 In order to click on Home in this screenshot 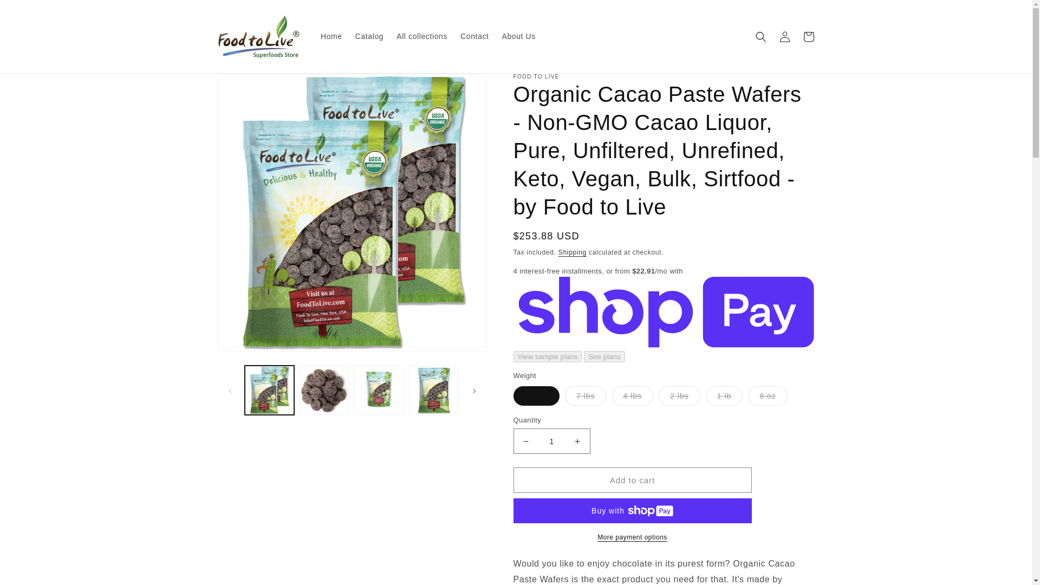, I will do `click(331, 36)`.